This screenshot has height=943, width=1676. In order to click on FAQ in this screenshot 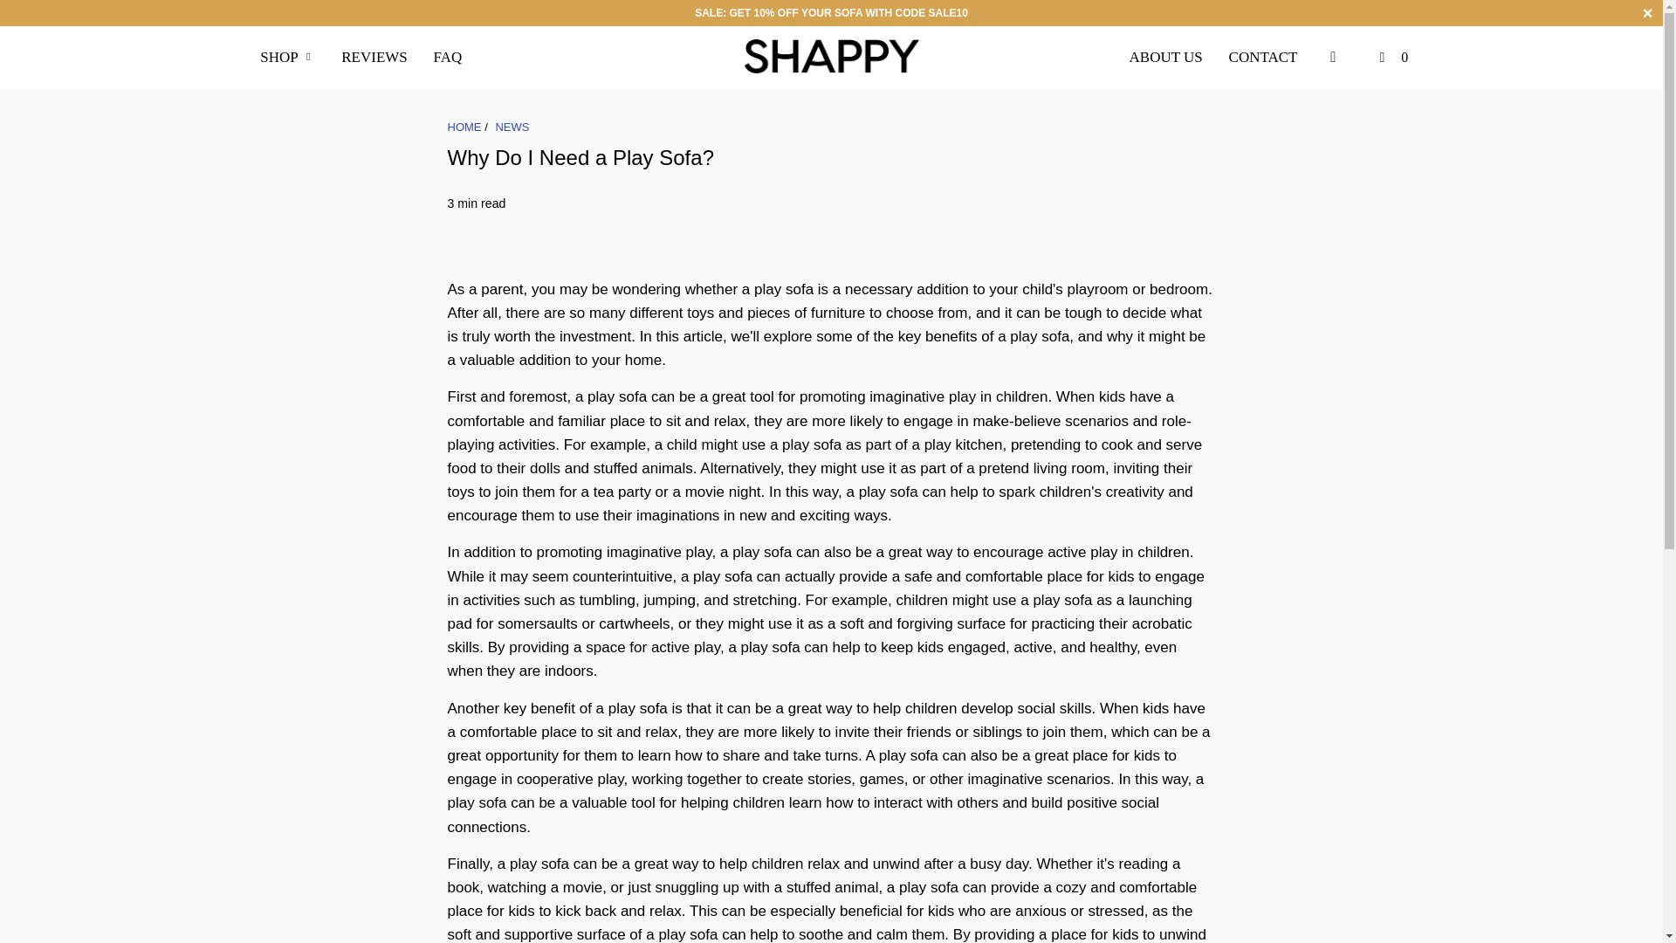, I will do `click(448, 57)`.